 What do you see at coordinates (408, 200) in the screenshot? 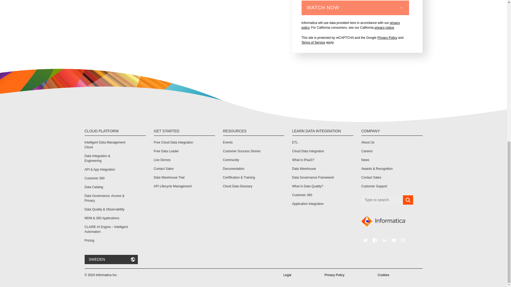
I see `Search` at bounding box center [408, 200].